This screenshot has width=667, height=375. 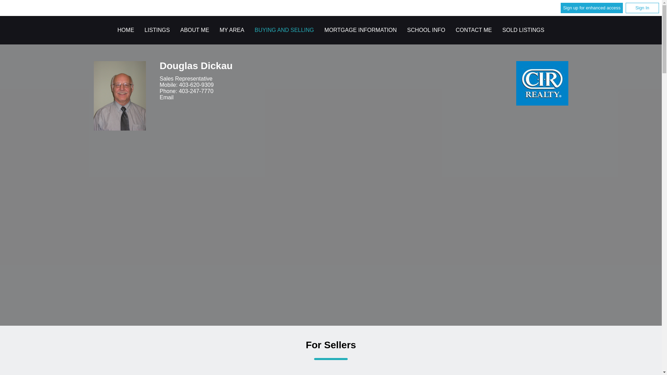 I want to click on School Info, so click(x=426, y=30).